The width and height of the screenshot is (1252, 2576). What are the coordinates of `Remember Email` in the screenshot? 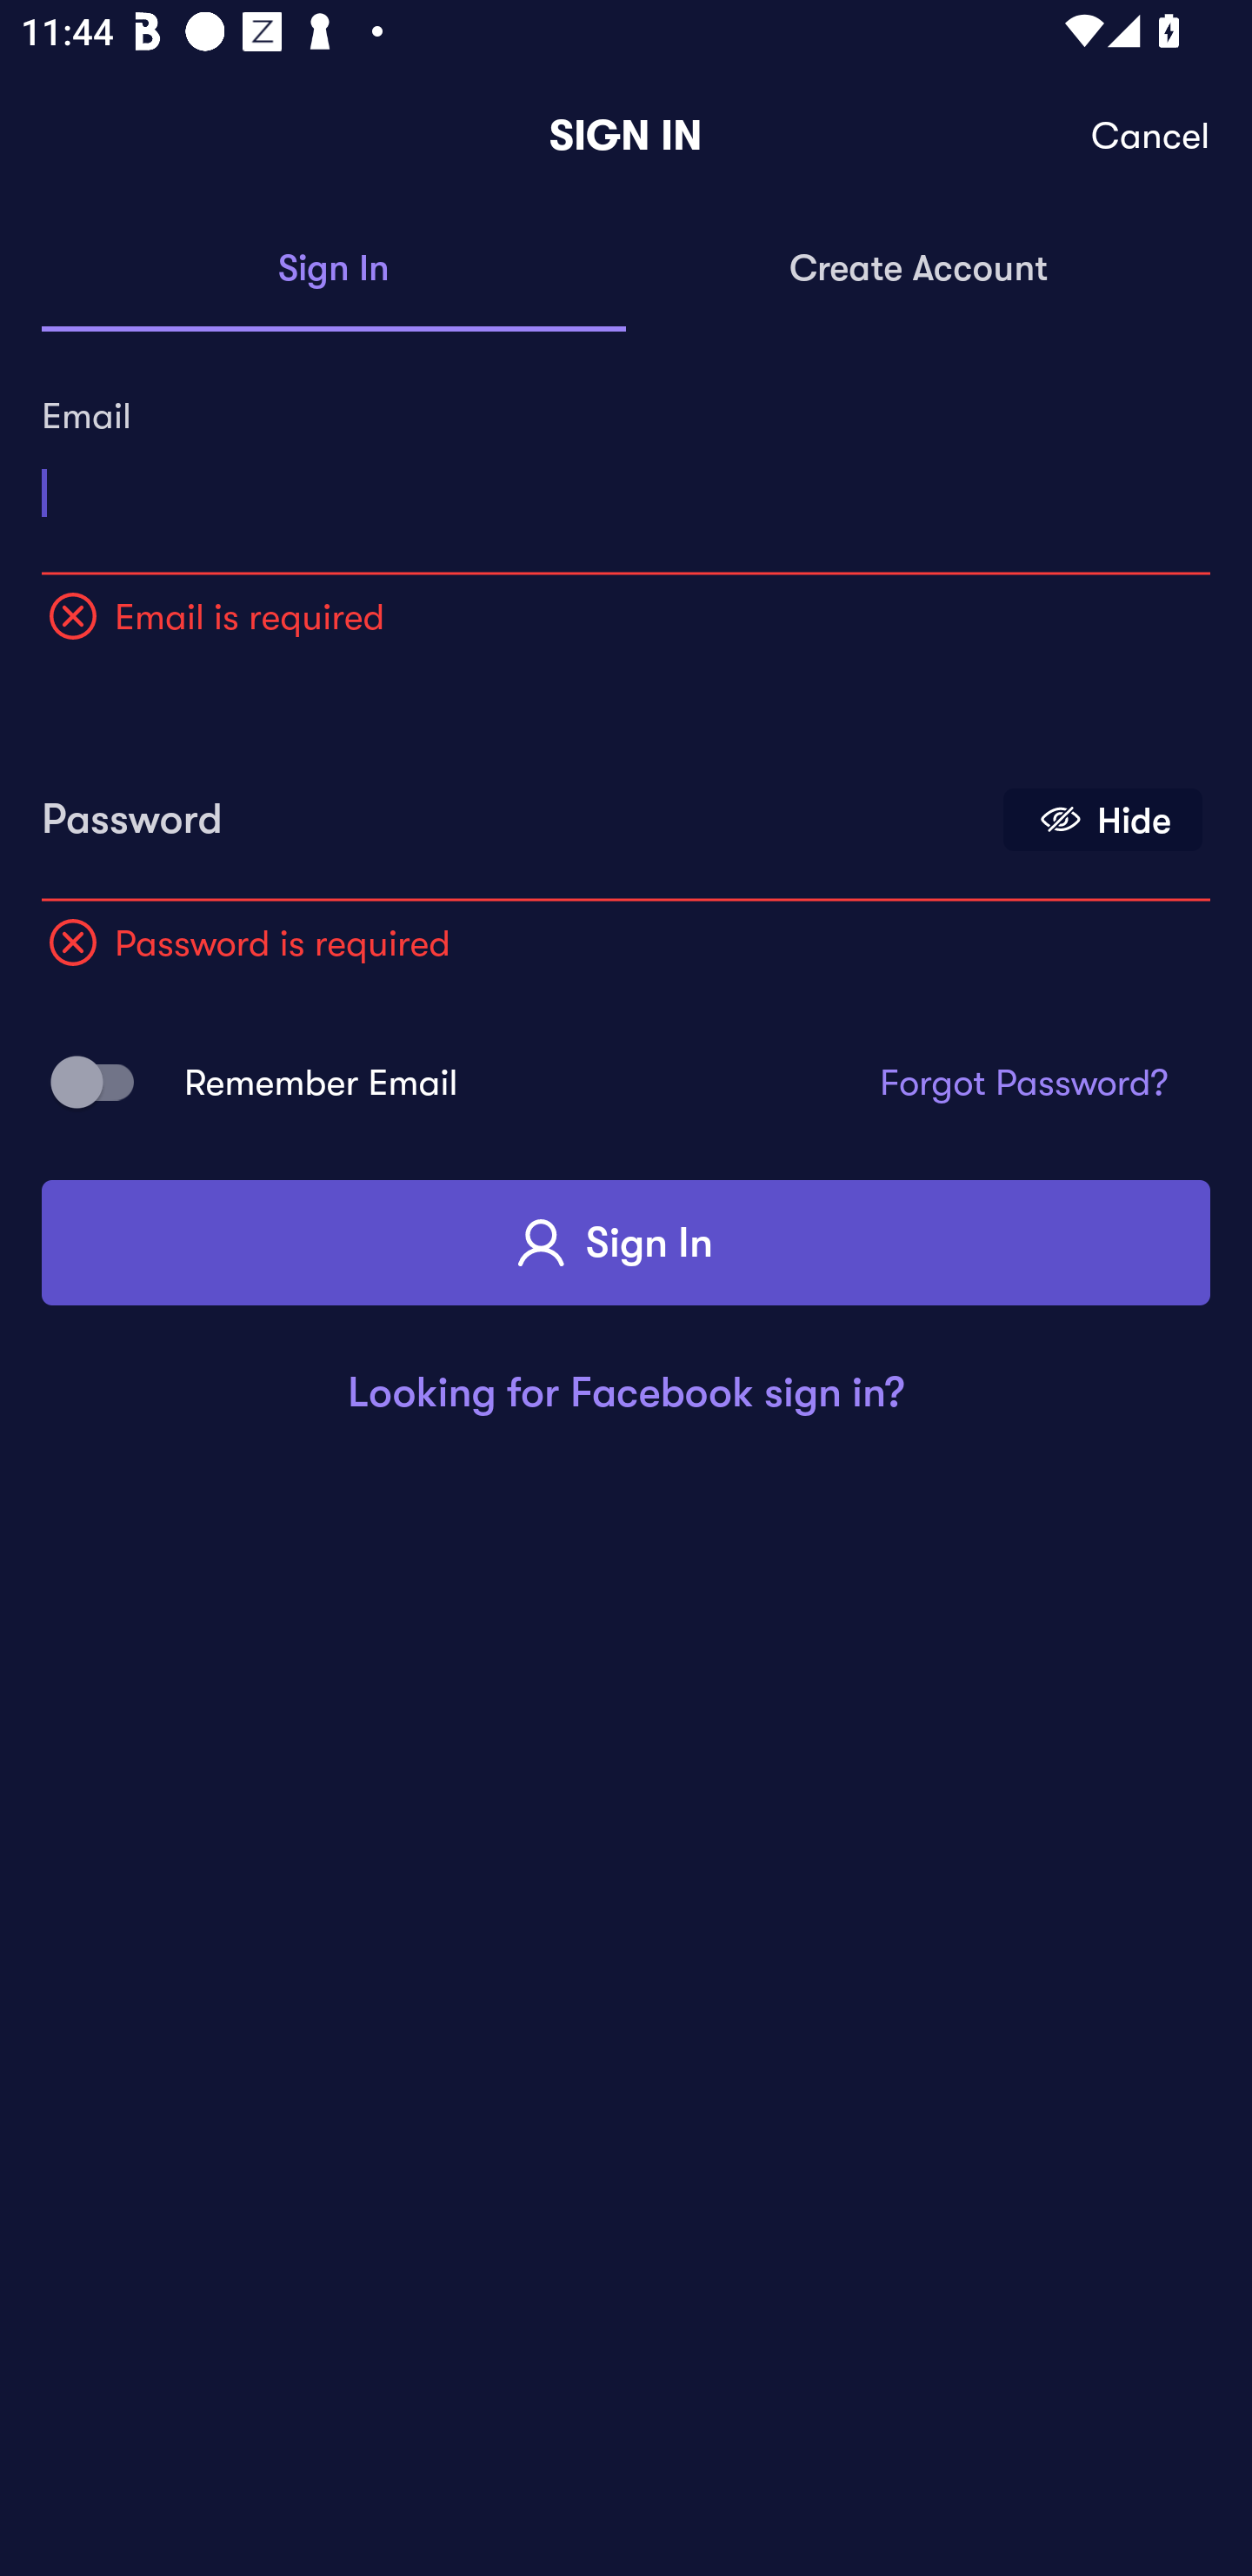 It's located at (103, 1081).